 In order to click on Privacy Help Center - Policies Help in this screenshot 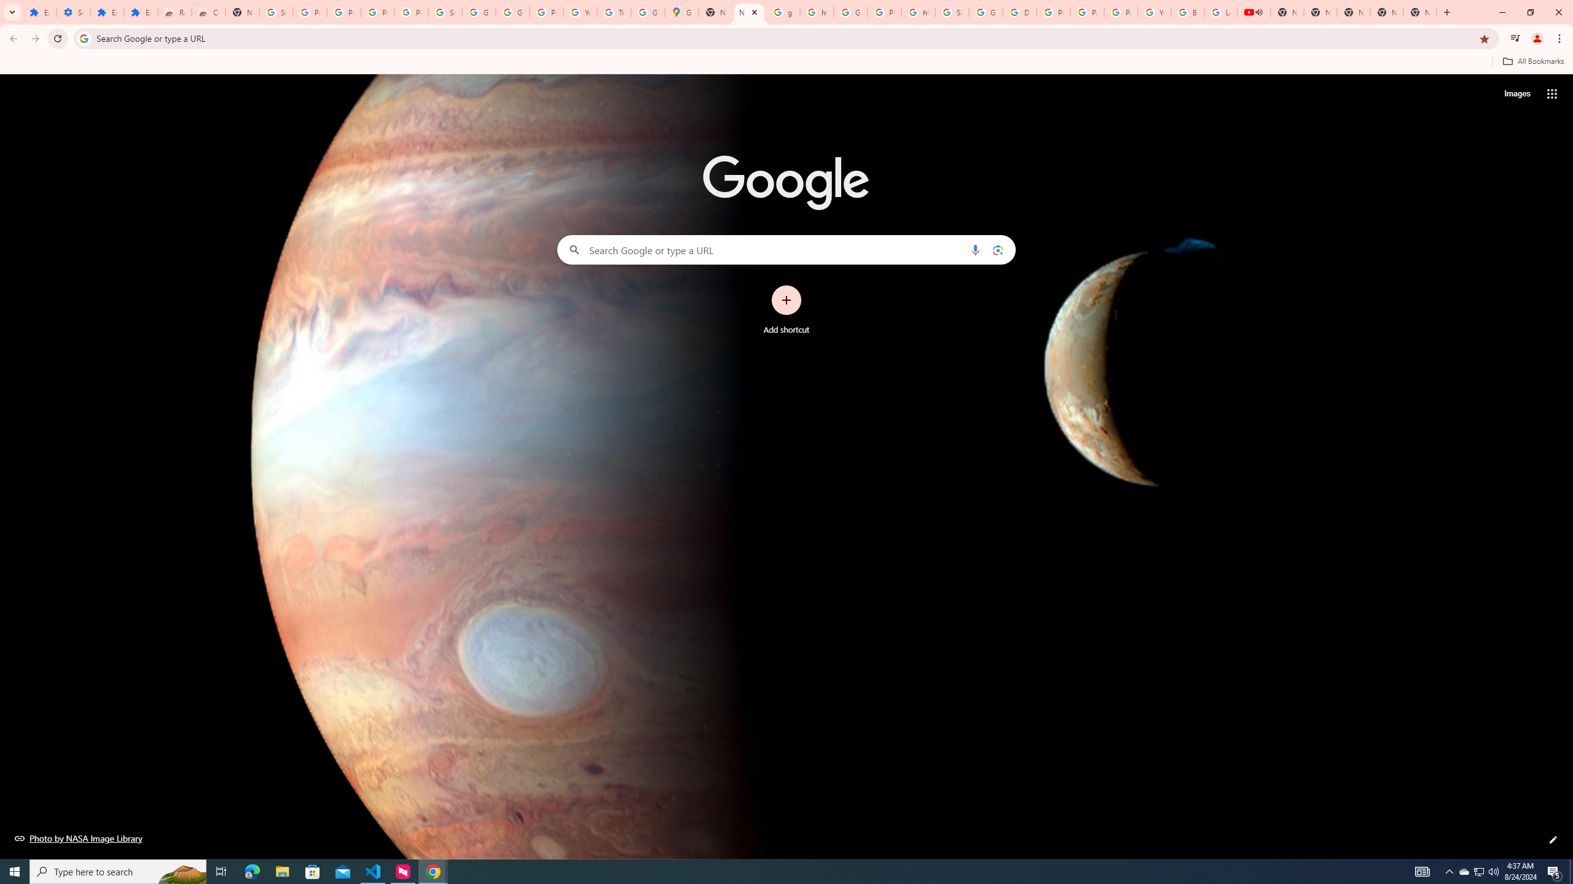, I will do `click(1053, 12)`.